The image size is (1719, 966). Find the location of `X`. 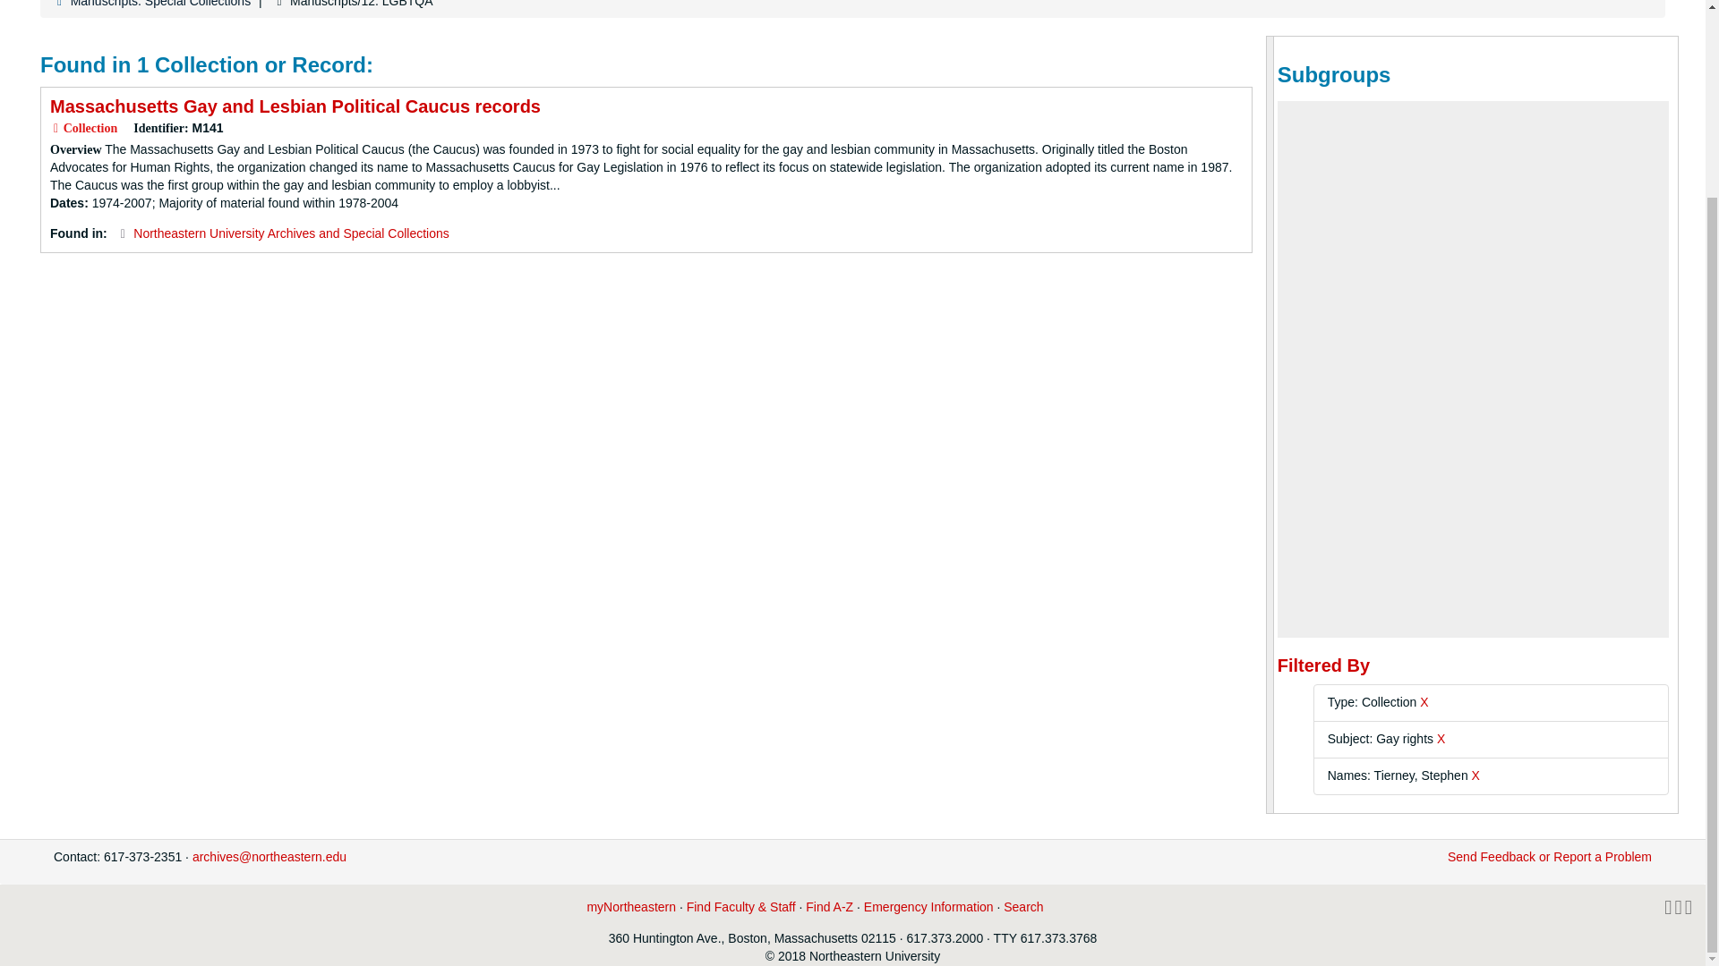

X is located at coordinates (1441, 738).